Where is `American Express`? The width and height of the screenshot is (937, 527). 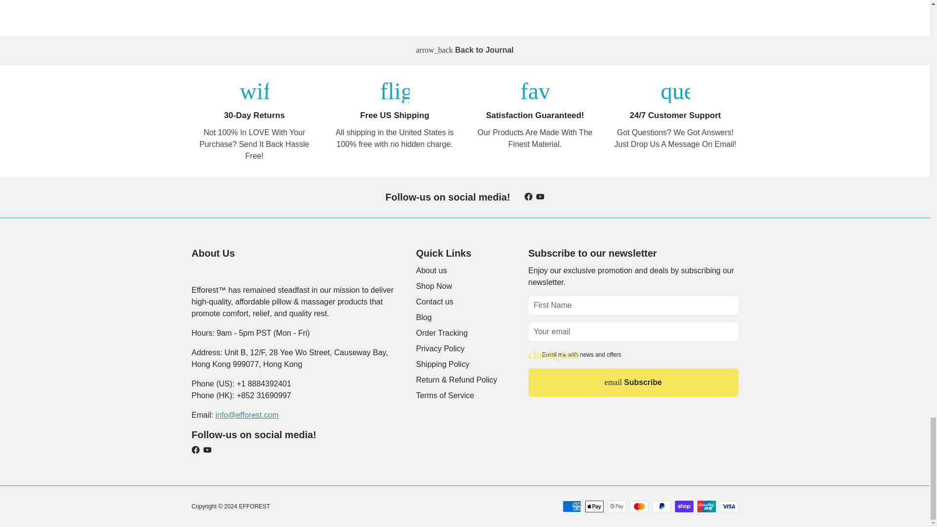
American Express is located at coordinates (571, 506).